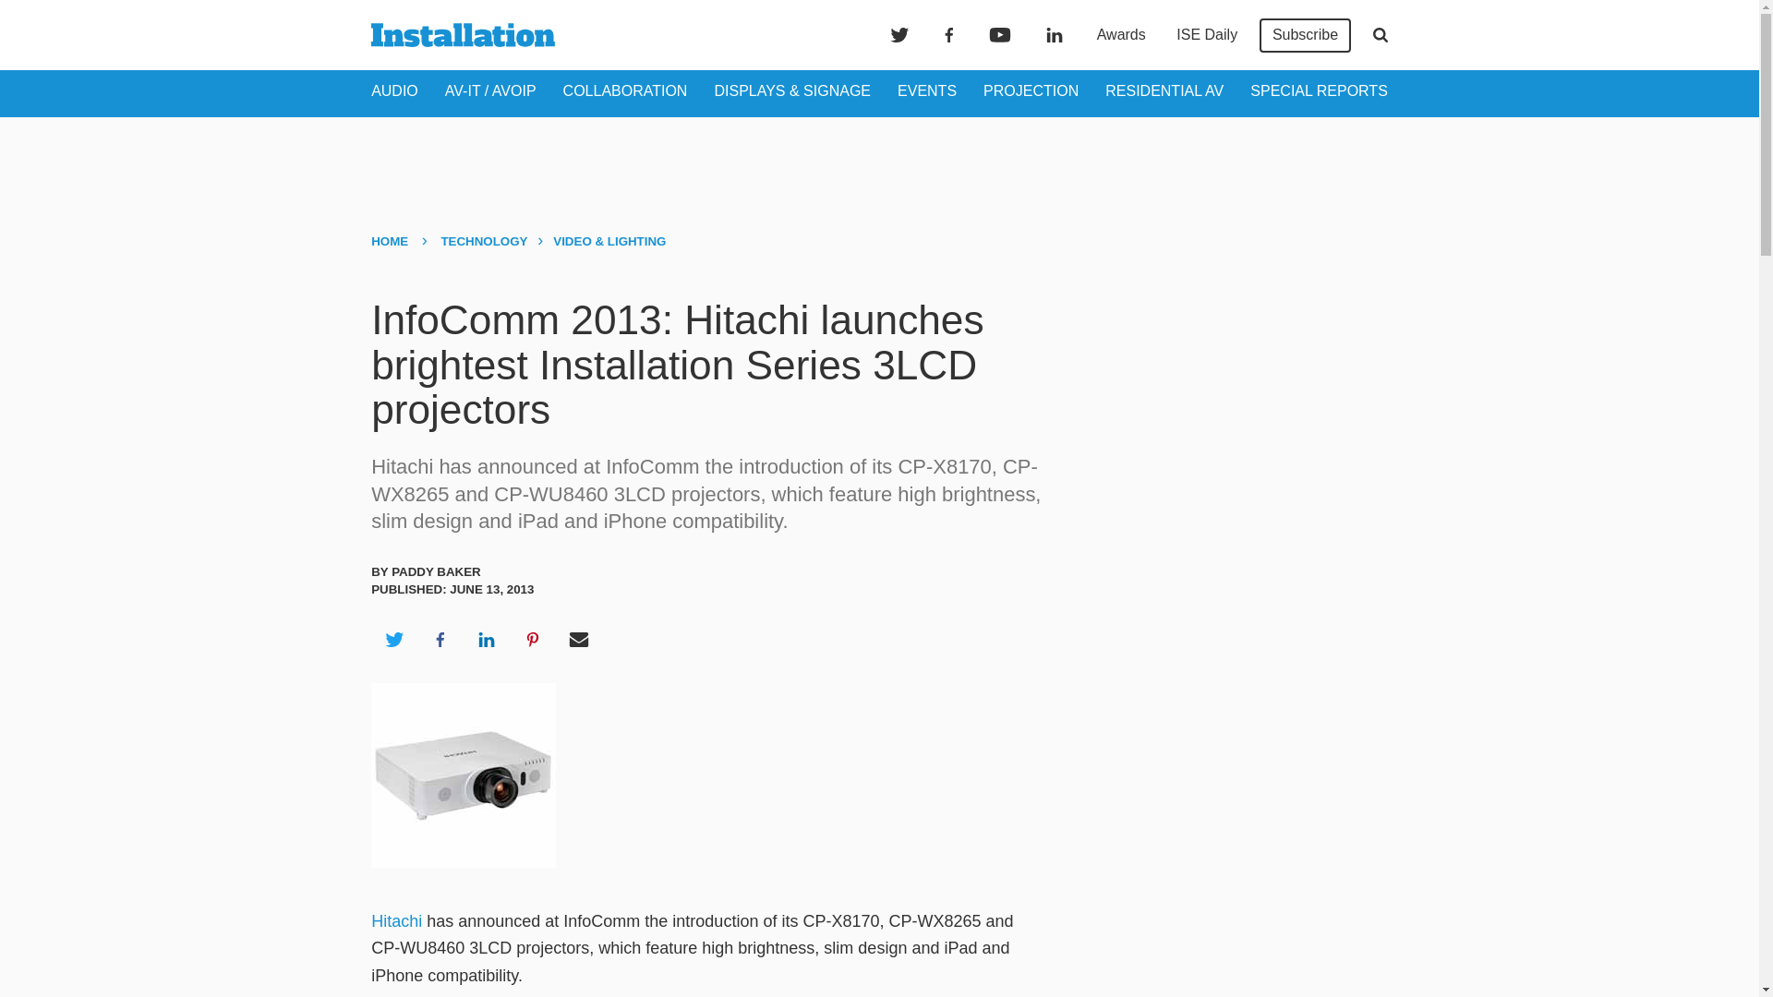  I want to click on Share via Email, so click(579, 640).